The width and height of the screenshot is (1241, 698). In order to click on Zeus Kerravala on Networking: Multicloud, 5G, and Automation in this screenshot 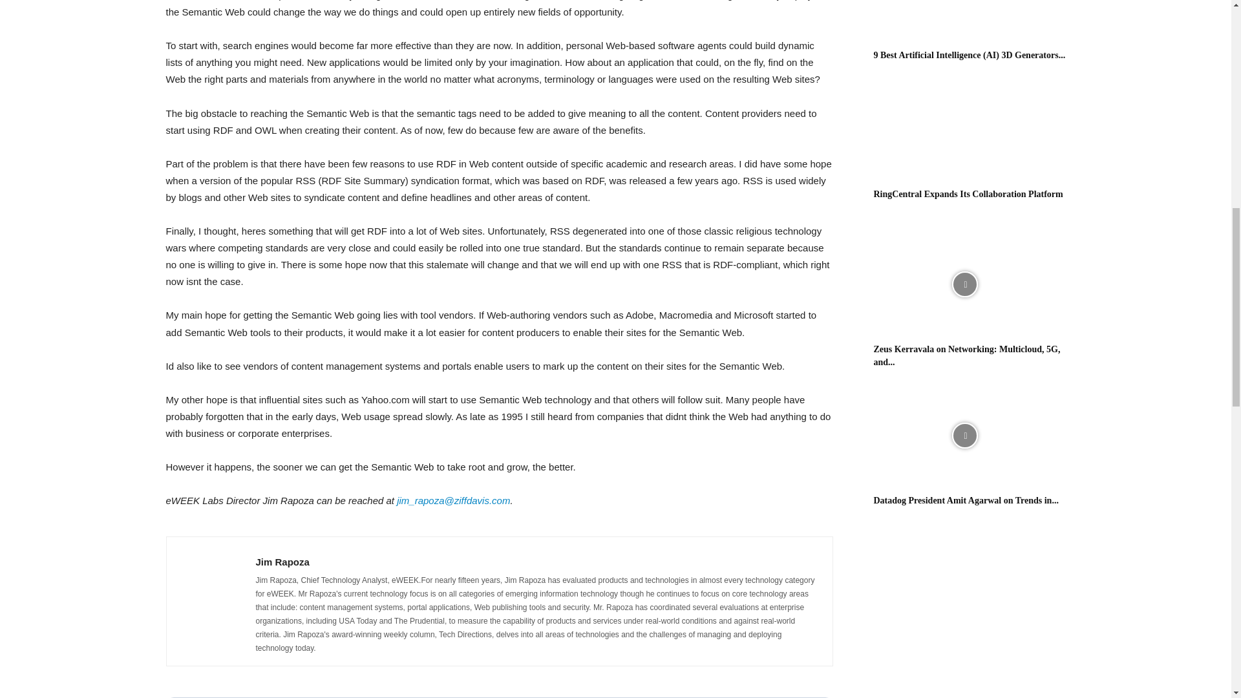, I will do `click(967, 355)`.